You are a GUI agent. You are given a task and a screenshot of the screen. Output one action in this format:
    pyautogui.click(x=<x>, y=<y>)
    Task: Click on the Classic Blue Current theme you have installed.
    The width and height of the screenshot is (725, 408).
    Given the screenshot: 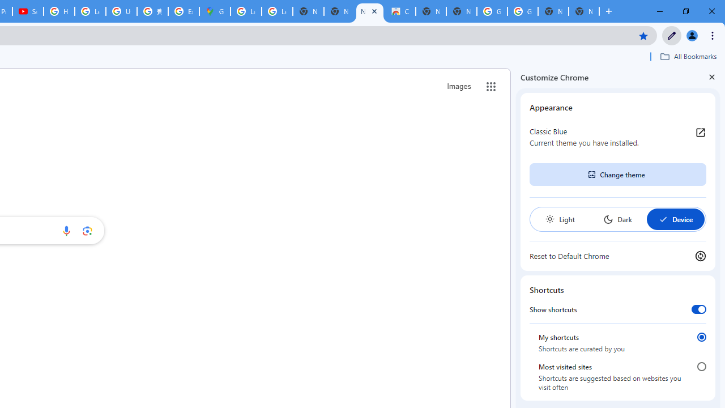 What is the action you would take?
    pyautogui.click(x=618, y=137)
    